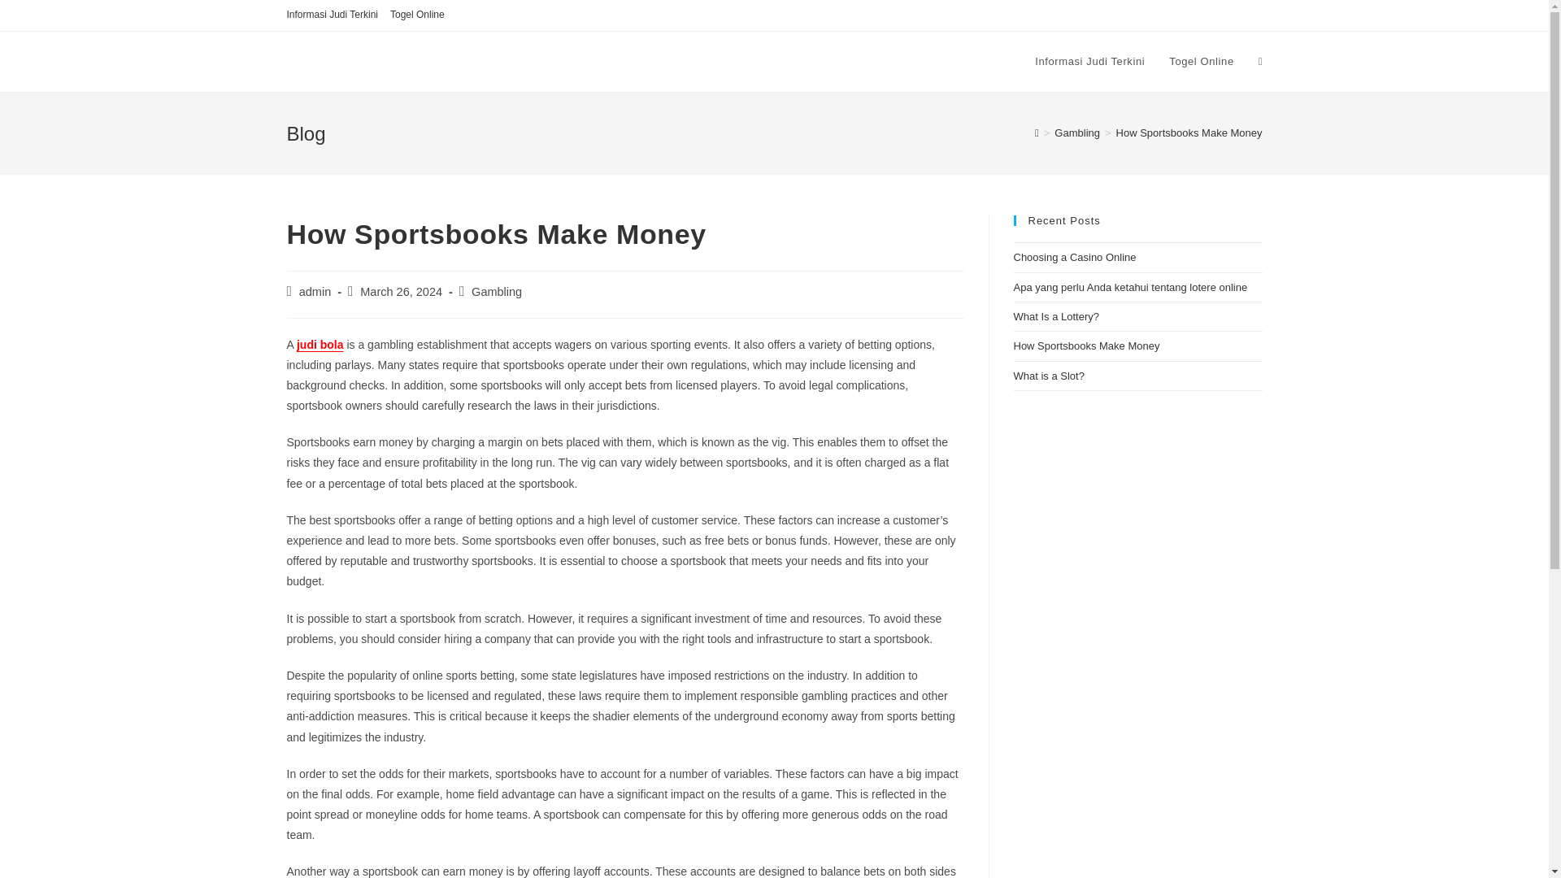 This screenshot has width=1561, height=878. I want to click on Informasi Judi Terkini, so click(332, 15).